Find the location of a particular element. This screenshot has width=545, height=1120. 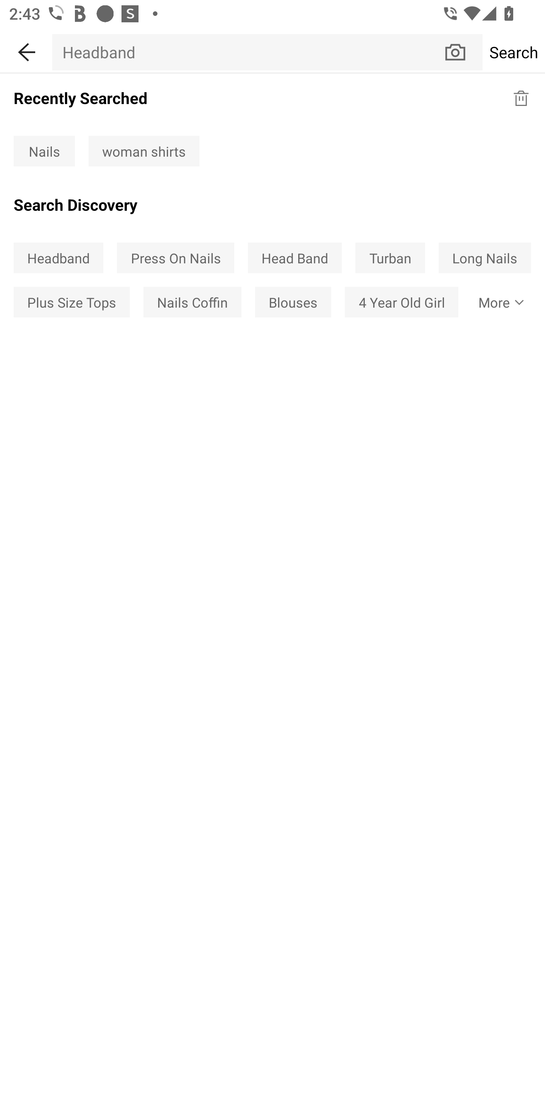

Turban is located at coordinates (390, 258).